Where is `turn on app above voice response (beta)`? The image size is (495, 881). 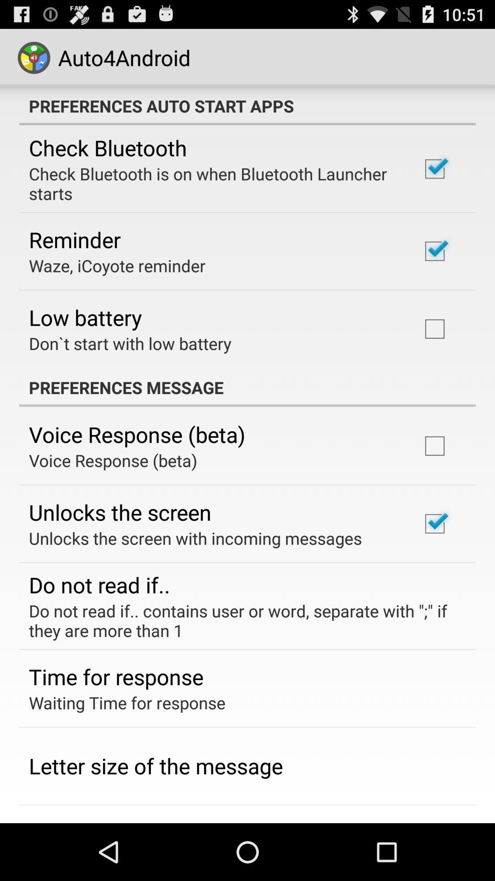 turn on app above voice response (beta) is located at coordinates (247, 387).